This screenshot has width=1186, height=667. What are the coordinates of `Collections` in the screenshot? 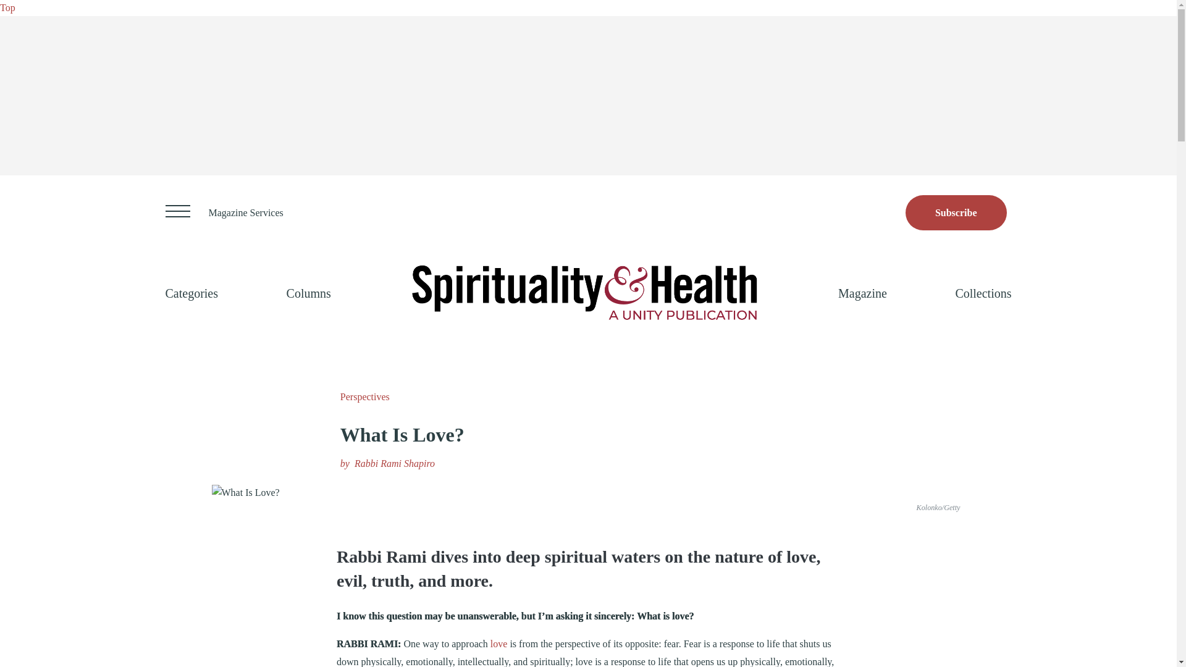 It's located at (983, 293).